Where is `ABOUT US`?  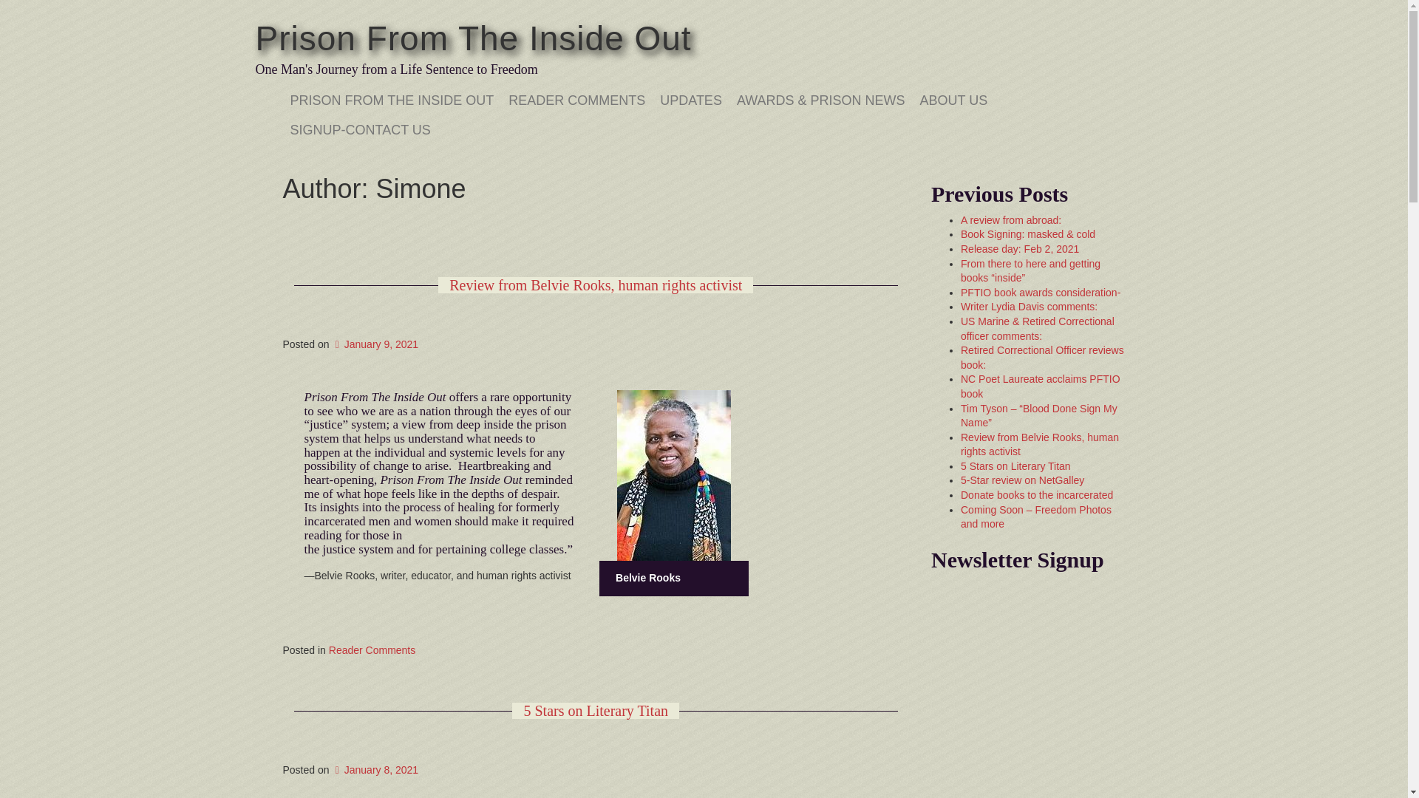 ABOUT US is located at coordinates (953, 100).